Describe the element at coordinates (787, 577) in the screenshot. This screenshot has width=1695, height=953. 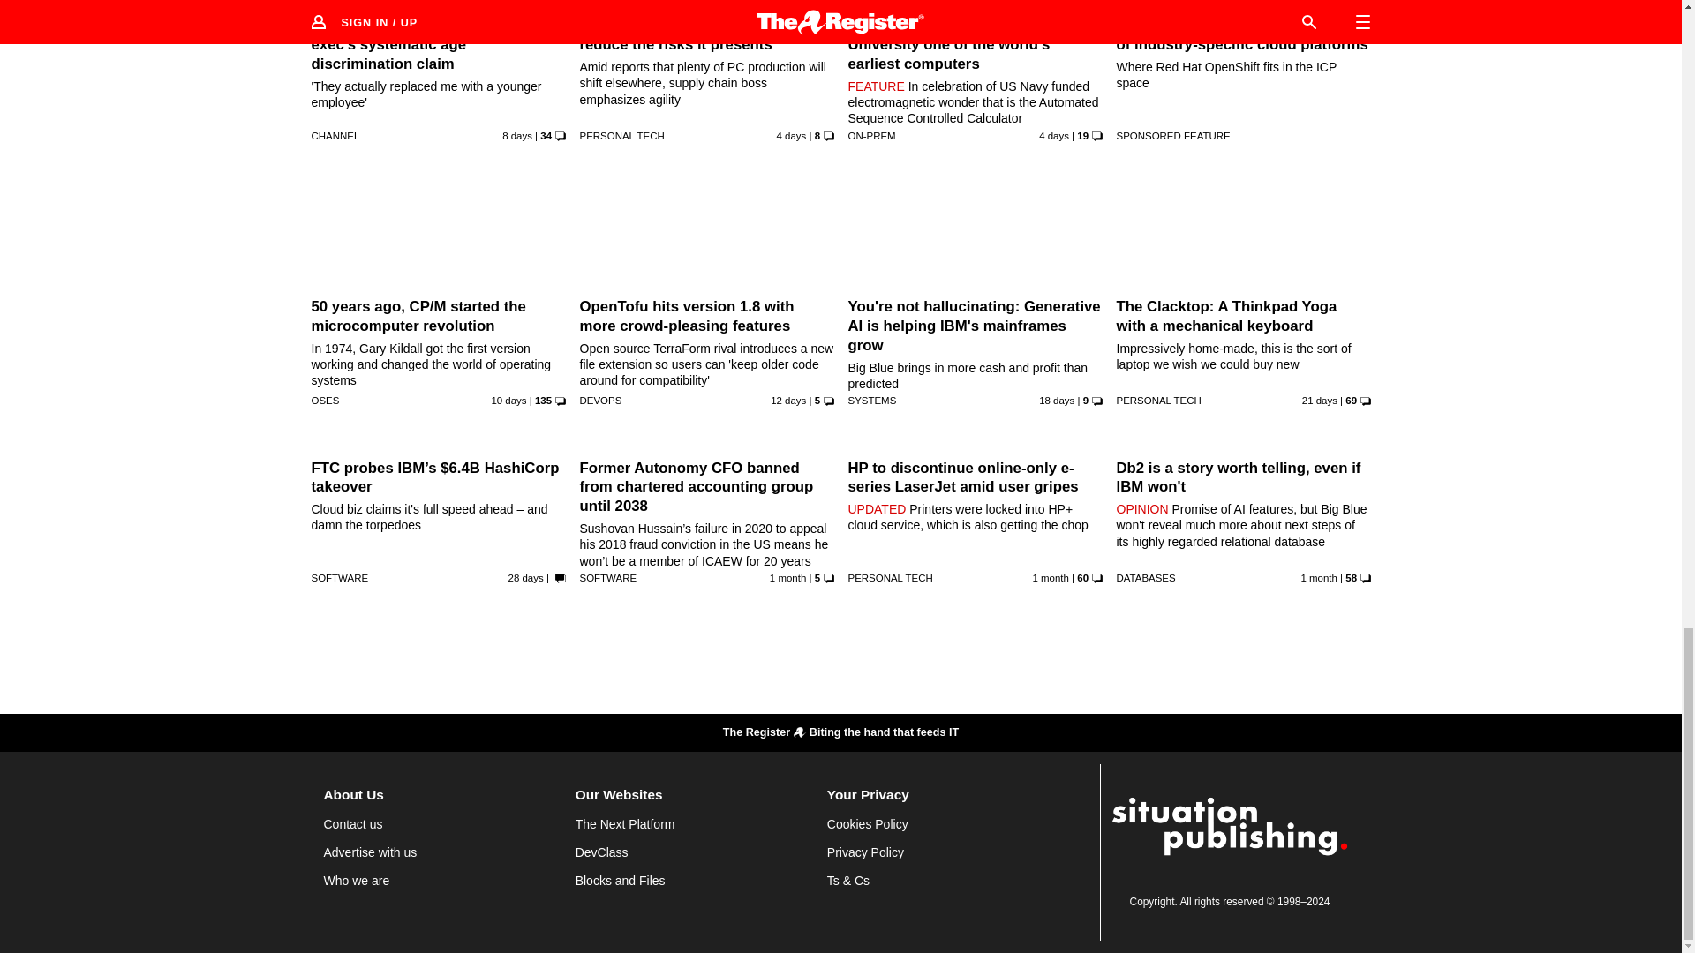
I see `11 Jul 2024 16:5` at that location.